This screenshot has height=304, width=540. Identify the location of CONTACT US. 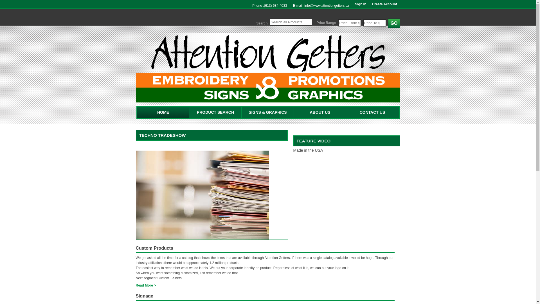
(372, 112).